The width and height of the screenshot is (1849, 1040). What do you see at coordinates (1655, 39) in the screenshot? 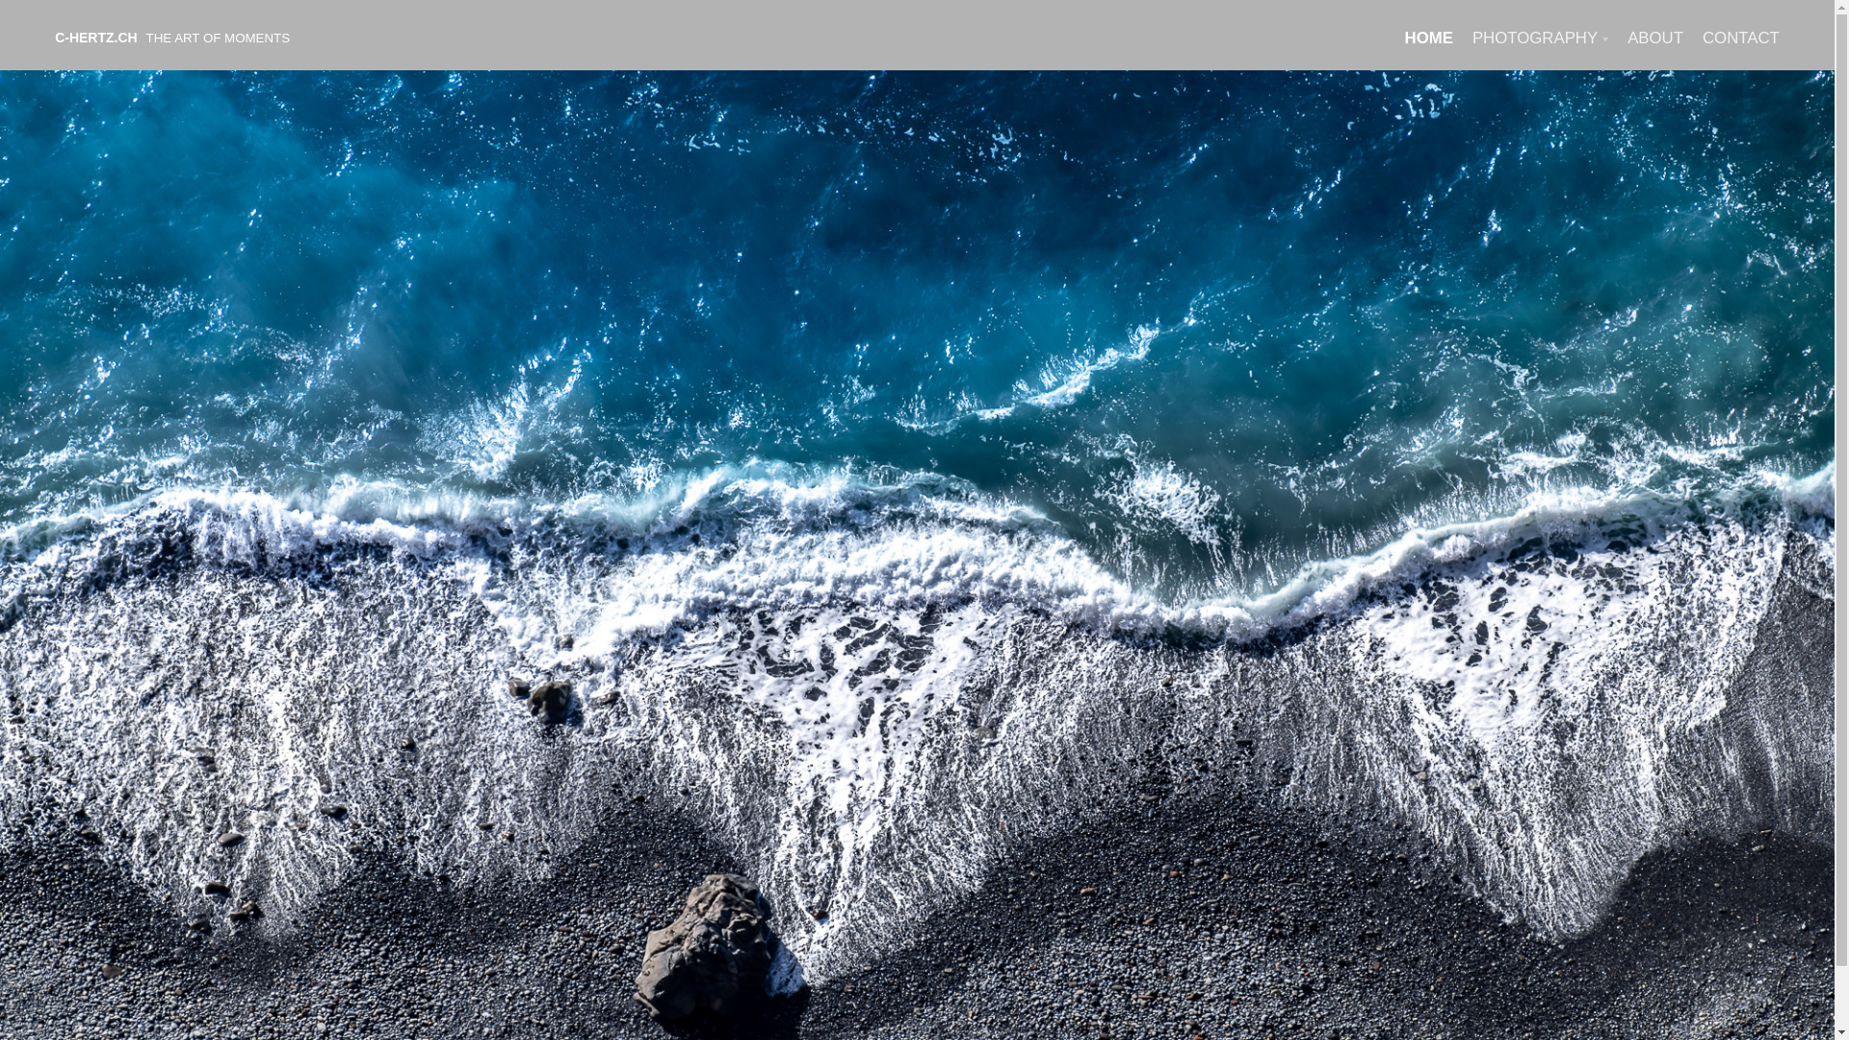
I see `ABOUT` at bounding box center [1655, 39].